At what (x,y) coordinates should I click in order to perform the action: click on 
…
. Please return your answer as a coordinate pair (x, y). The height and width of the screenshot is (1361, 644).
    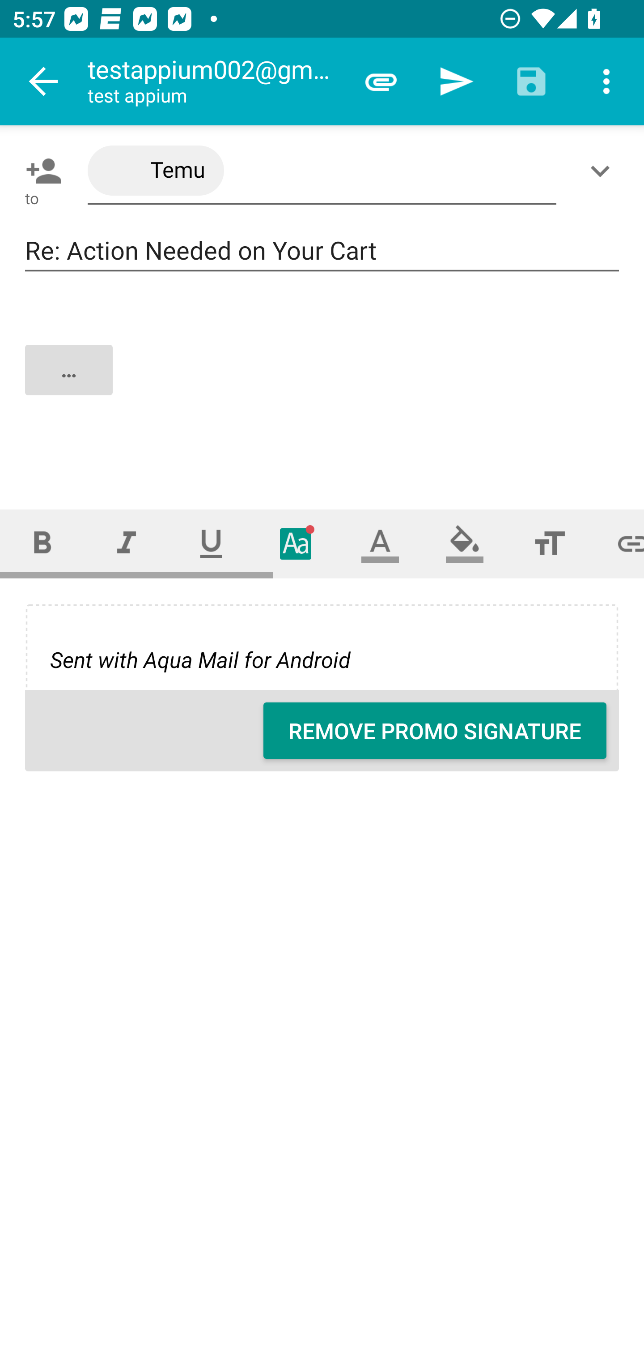
    Looking at the image, I should click on (323, 384).